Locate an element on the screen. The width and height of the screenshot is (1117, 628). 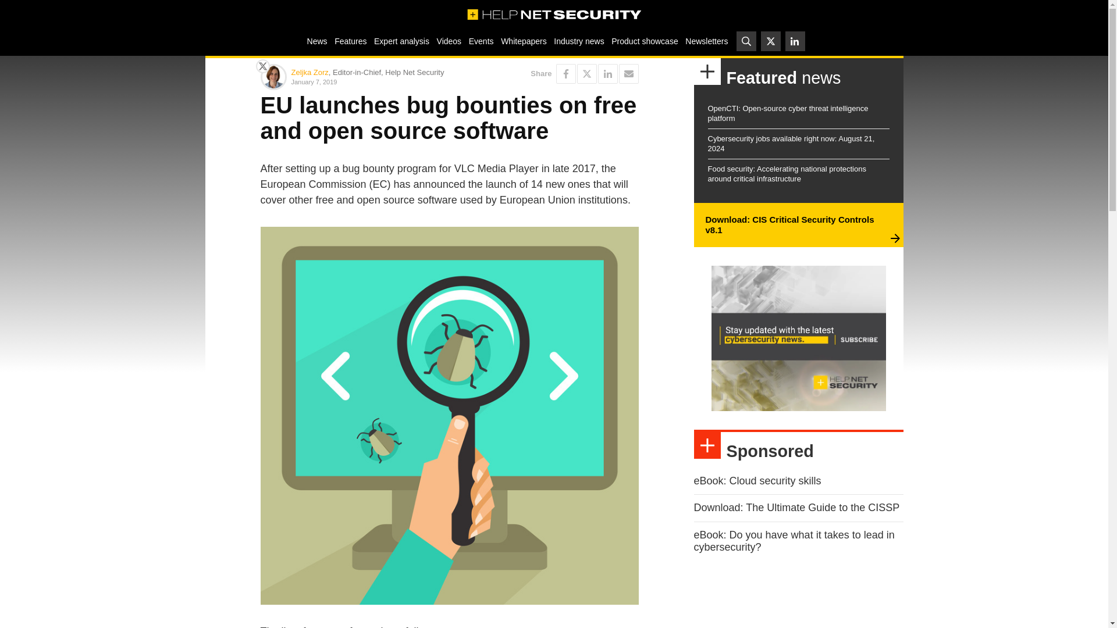
eBook: Cloud security skills is located at coordinates (757, 480).